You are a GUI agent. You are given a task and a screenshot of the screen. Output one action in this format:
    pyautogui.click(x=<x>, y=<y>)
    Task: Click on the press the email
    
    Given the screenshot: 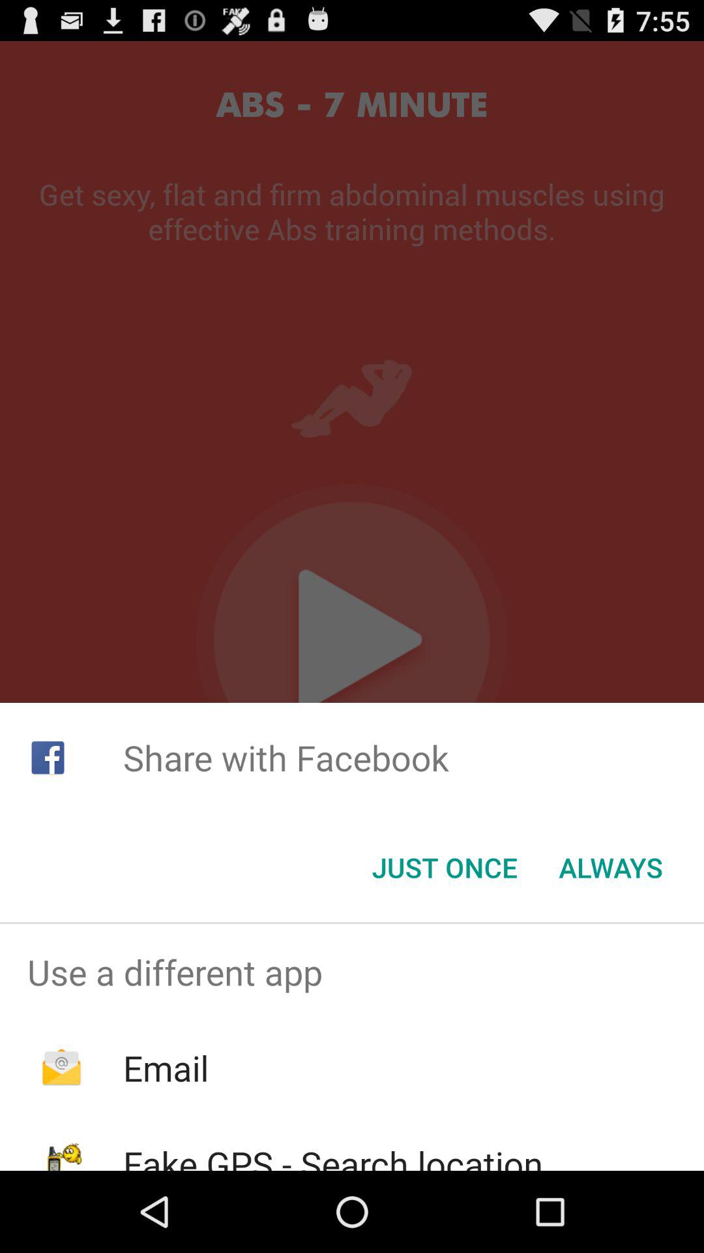 What is the action you would take?
    pyautogui.click(x=166, y=1068)
    